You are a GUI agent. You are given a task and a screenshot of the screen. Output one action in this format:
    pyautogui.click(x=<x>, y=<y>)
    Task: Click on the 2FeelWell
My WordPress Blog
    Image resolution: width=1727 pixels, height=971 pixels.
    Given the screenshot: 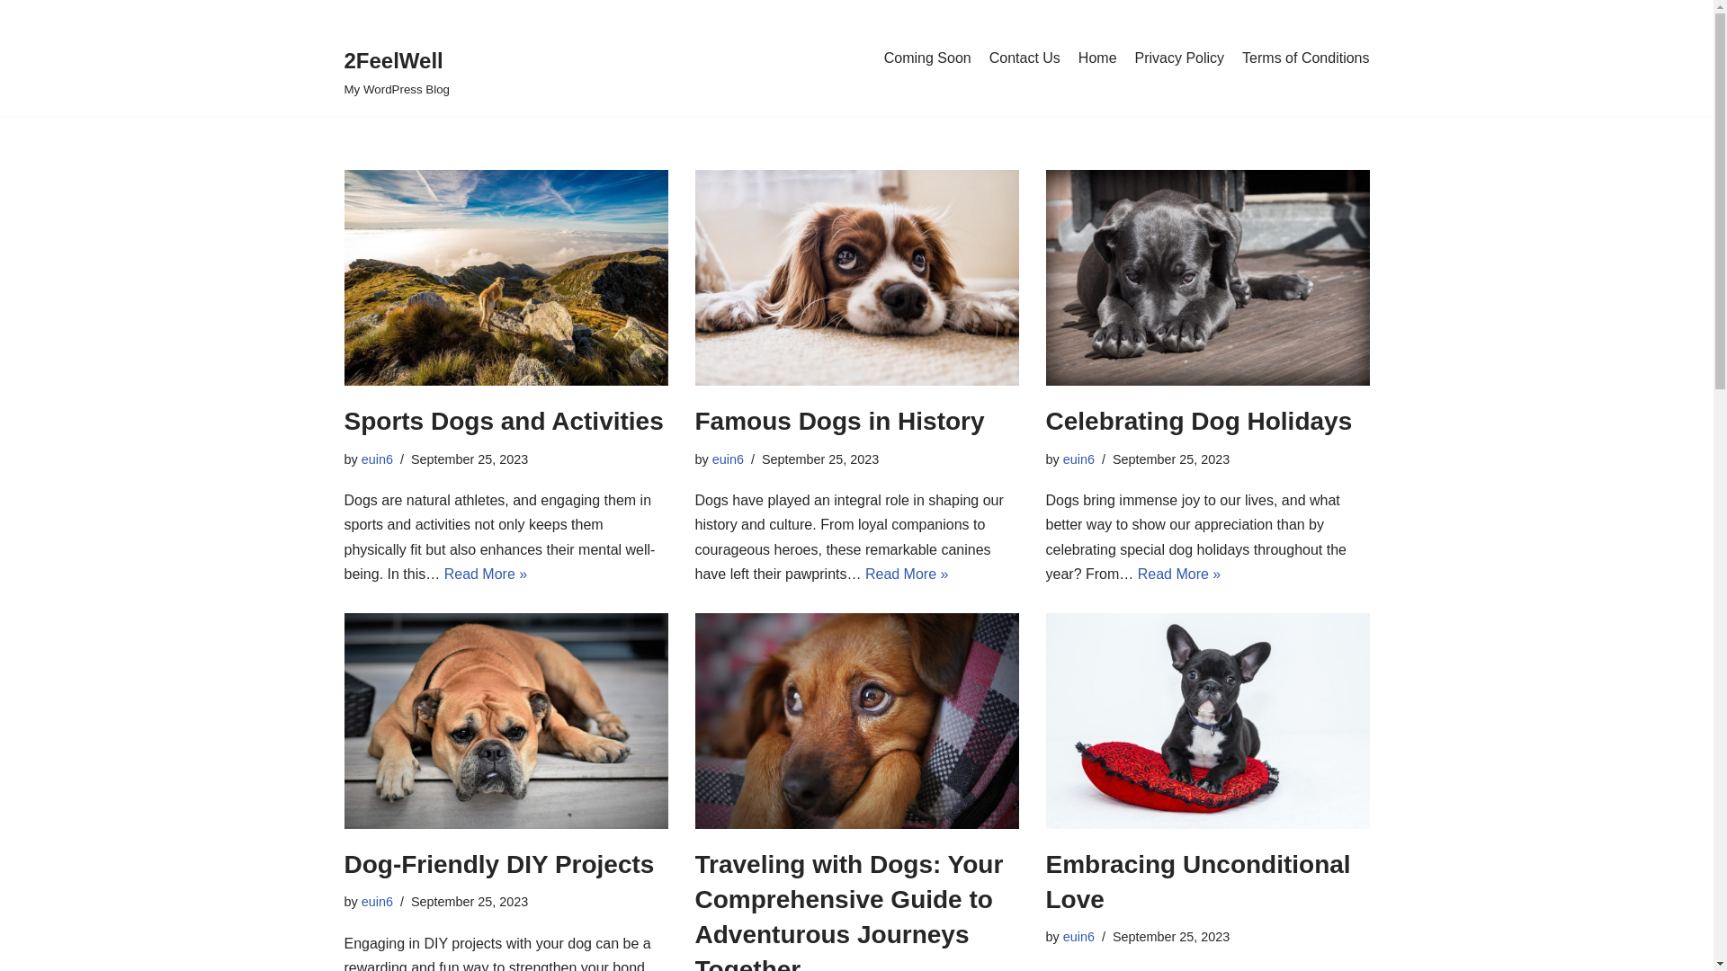 What is the action you would take?
    pyautogui.click(x=397, y=58)
    